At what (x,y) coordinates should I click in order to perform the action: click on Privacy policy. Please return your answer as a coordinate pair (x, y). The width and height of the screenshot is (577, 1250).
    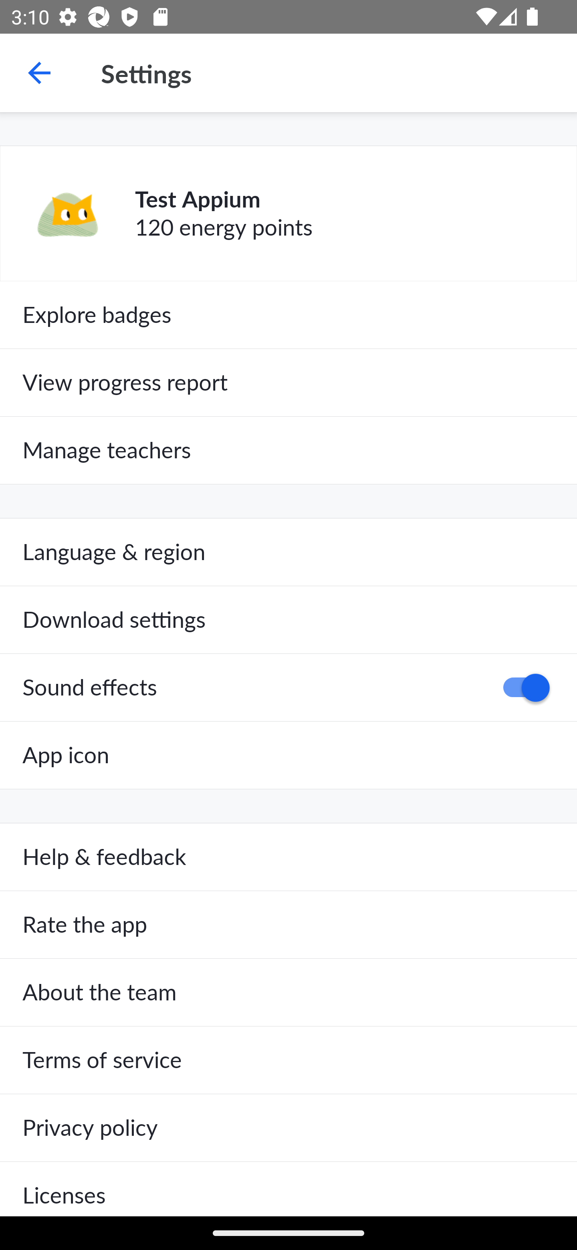
    Looking at the image, I should click on (288, 1127).